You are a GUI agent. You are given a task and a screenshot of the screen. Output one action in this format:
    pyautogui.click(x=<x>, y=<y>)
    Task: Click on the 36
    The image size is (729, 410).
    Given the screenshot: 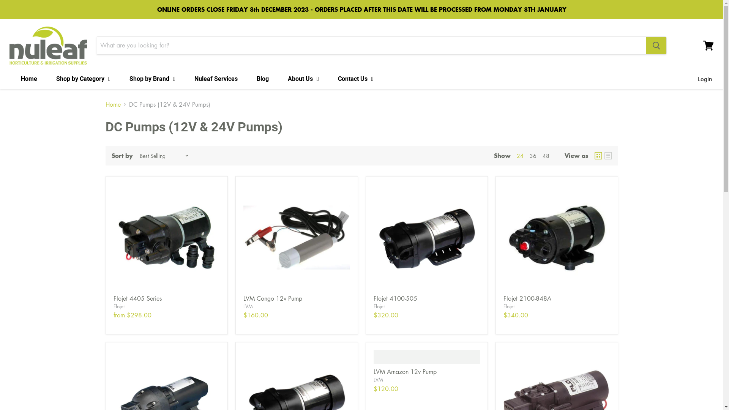 What is the action you would take?
    pyautogui.click(x=533, y=156)
    